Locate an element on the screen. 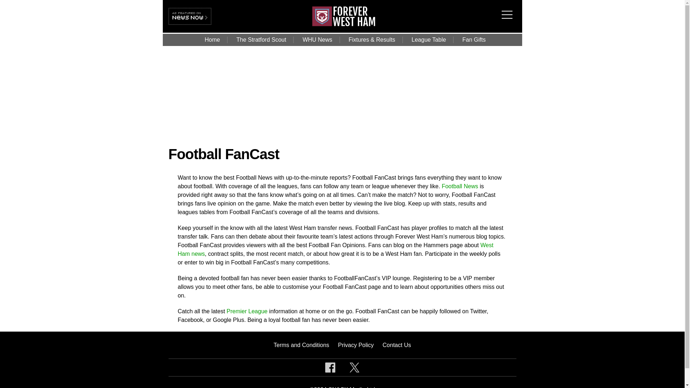 This screenshot has width=690, height=388. WHU News is located at coordinates (317, 40).